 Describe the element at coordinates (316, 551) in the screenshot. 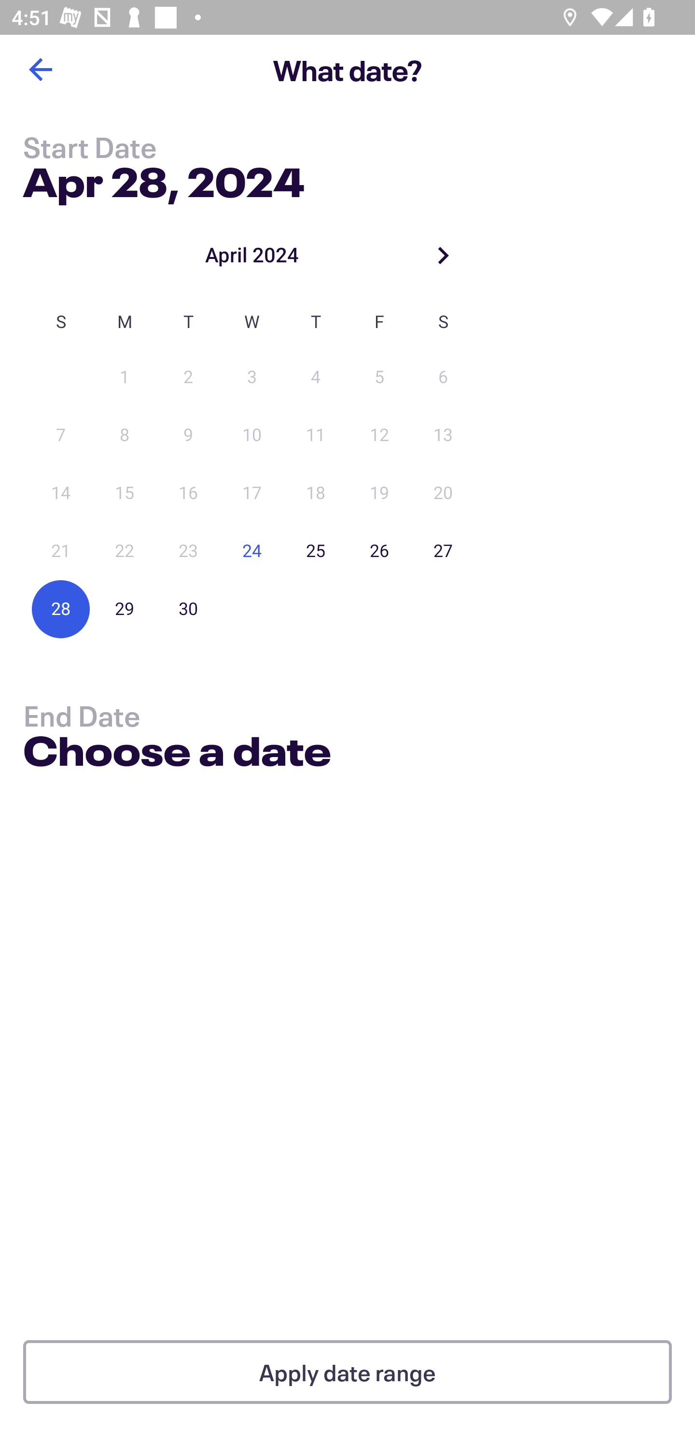

I see `25 25 April 2024` at that location.